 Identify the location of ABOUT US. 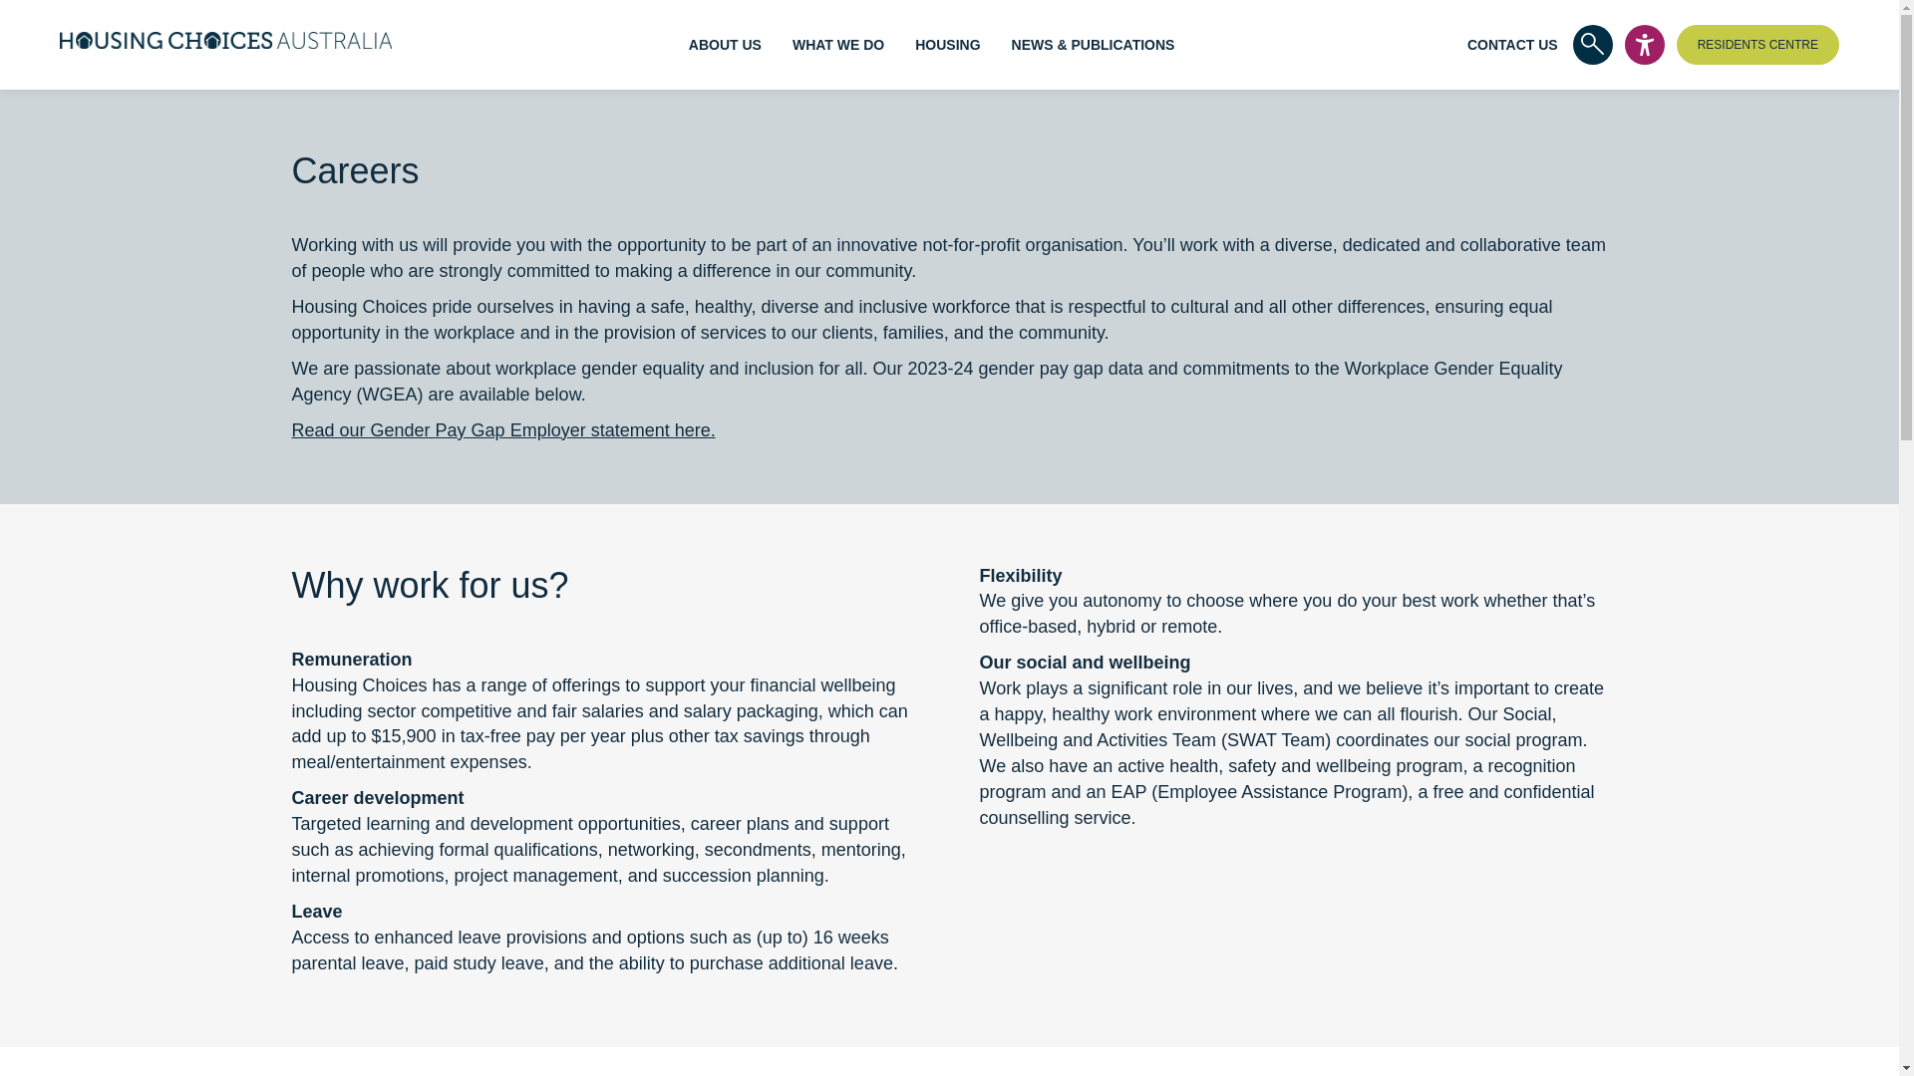
(726, 44).